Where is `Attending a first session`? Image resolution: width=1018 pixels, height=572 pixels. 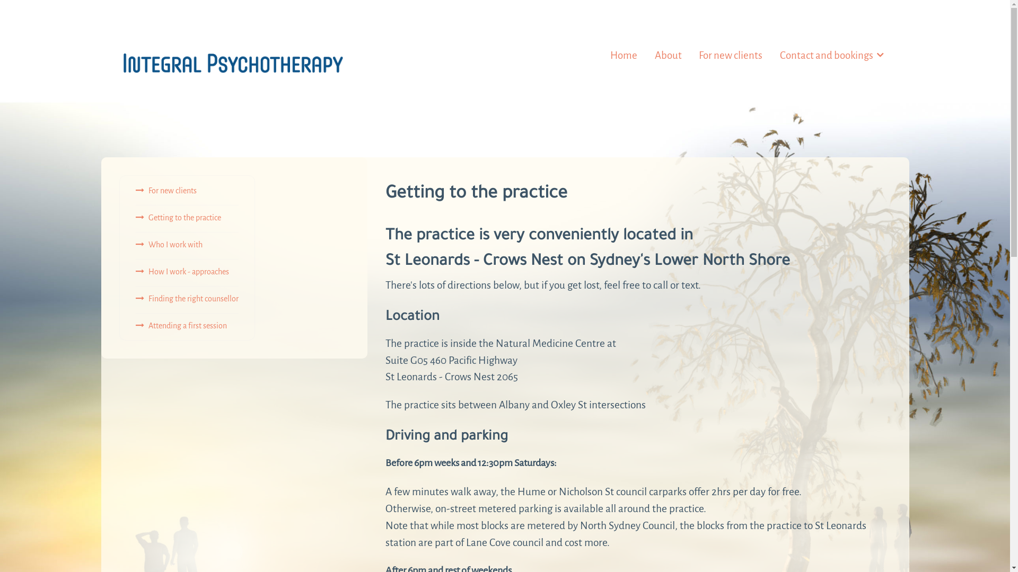
Attending a first session is located at coordinates (181, 325).